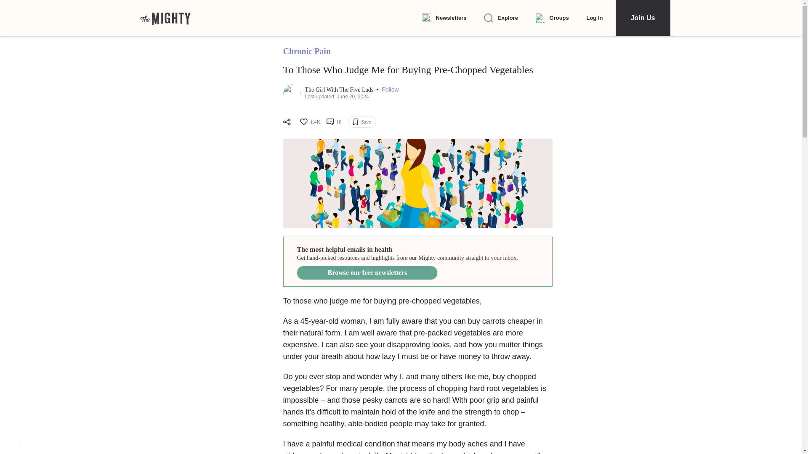 This screenshot has height=454, width=808. I want to click on The Girl With The Five Lads, so click(339, 90).